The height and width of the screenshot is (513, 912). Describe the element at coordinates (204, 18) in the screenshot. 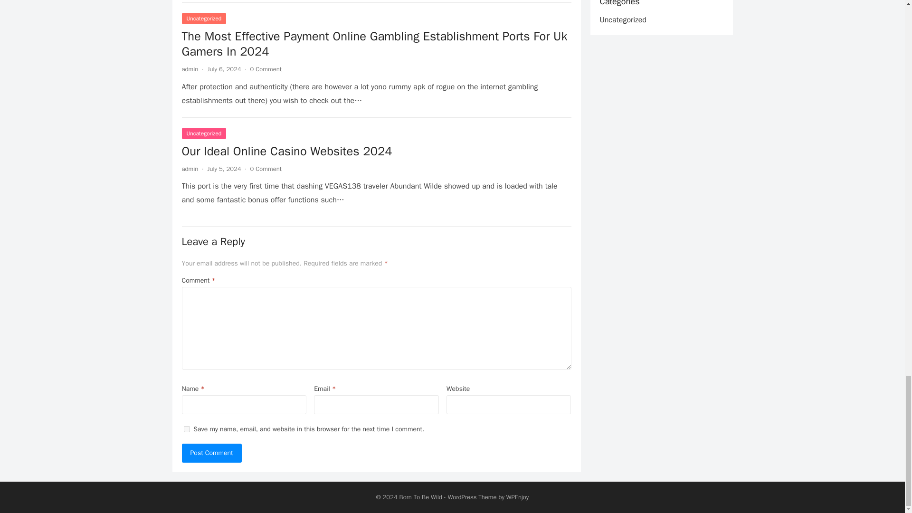

I see `Uncategorized` at that location.